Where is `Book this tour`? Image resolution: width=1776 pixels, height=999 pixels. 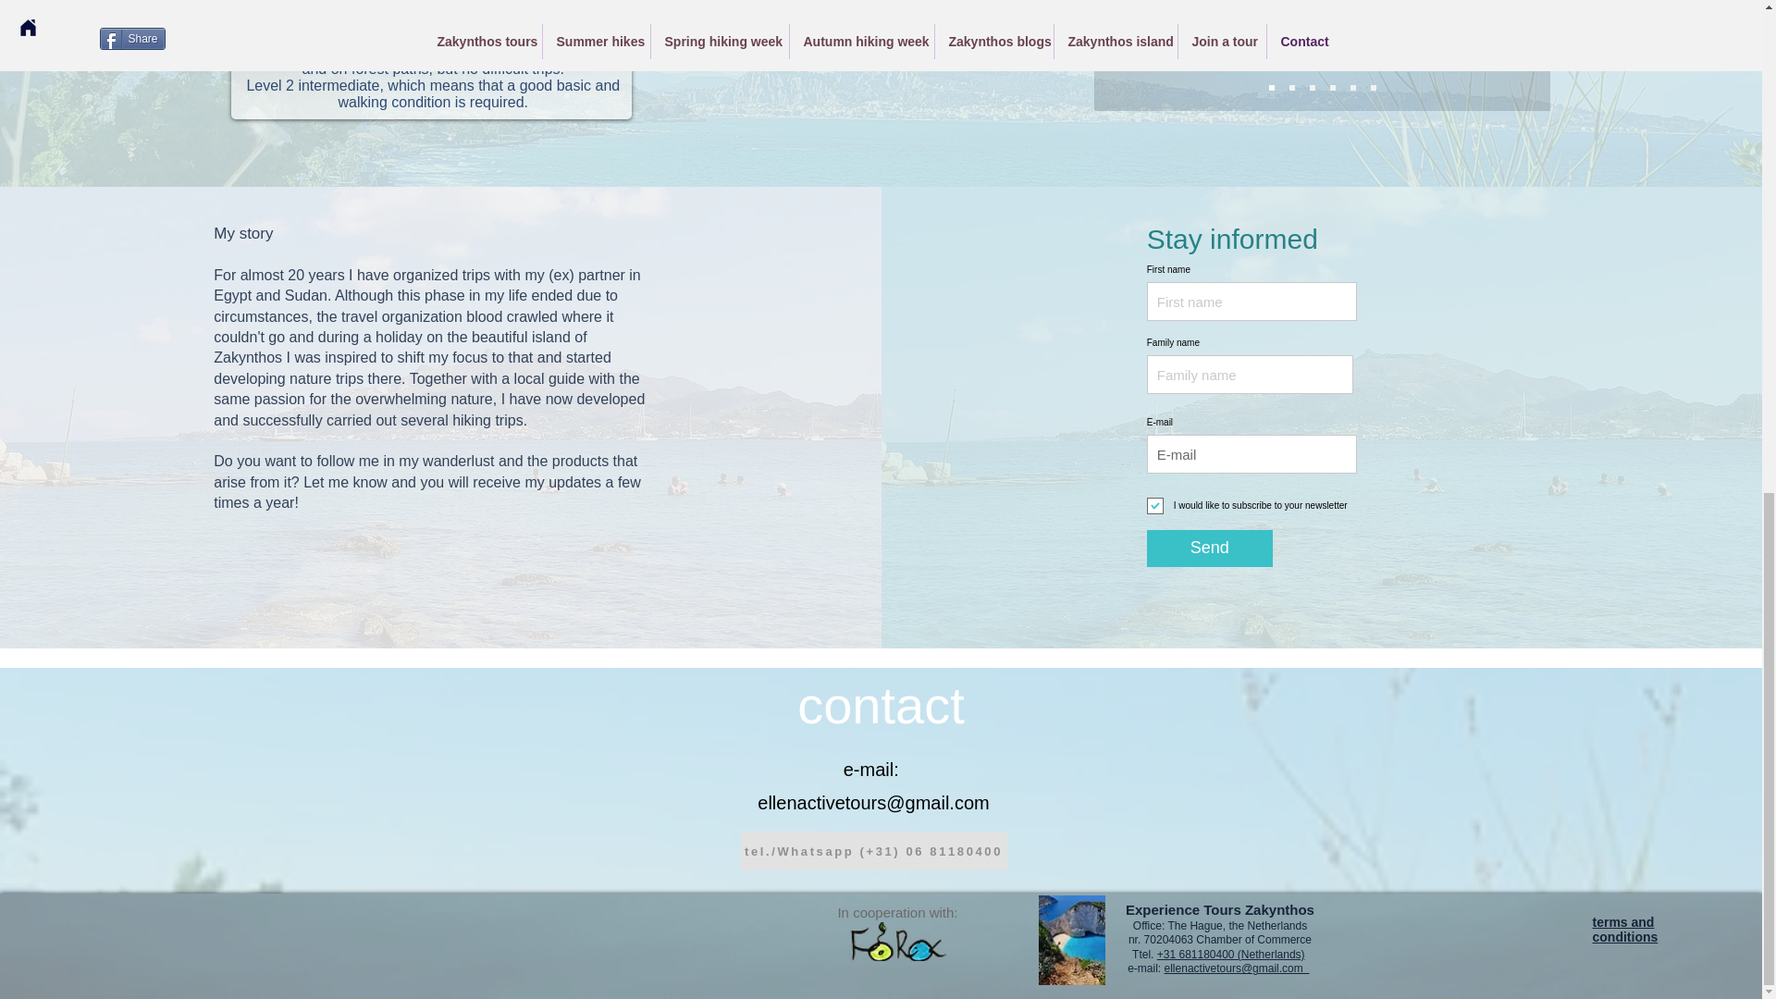 Book this tour is located at coordinates (363, 6).